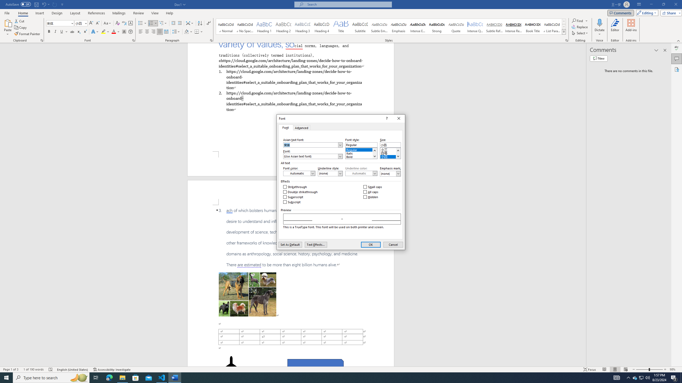  What do you see at coordinates (208, 23) in the screenshot?
I see `Show/Hide Editing Marks` at bounding box center [208, 23].